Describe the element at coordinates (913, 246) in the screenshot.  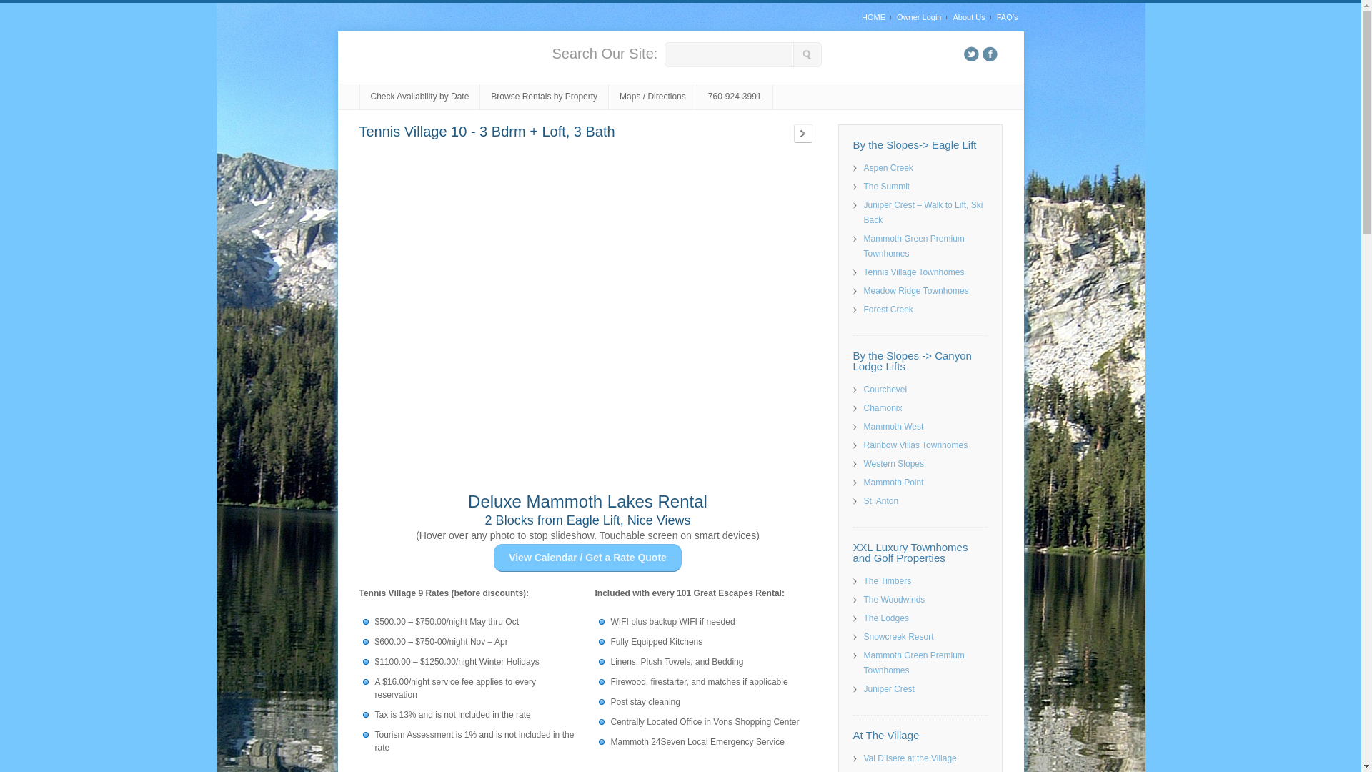
I see `Mammoth Green Premium Townhomes` at that location.